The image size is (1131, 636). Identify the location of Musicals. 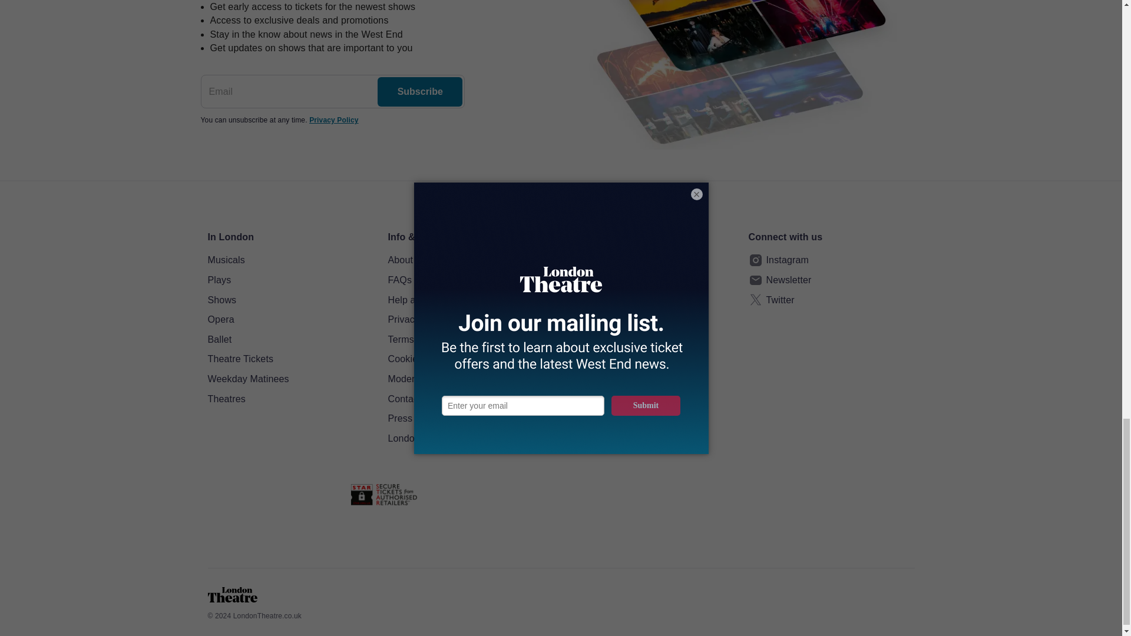
(290, 260).